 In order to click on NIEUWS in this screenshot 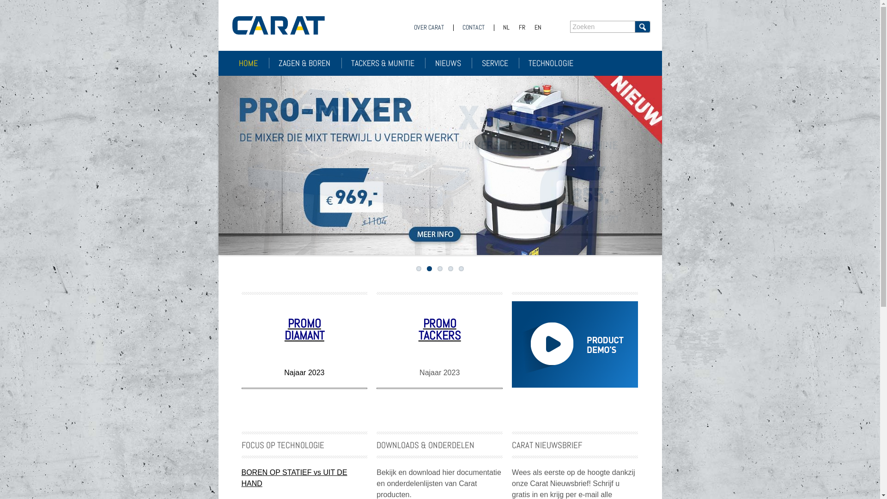, I will do `click(454, 63)`.